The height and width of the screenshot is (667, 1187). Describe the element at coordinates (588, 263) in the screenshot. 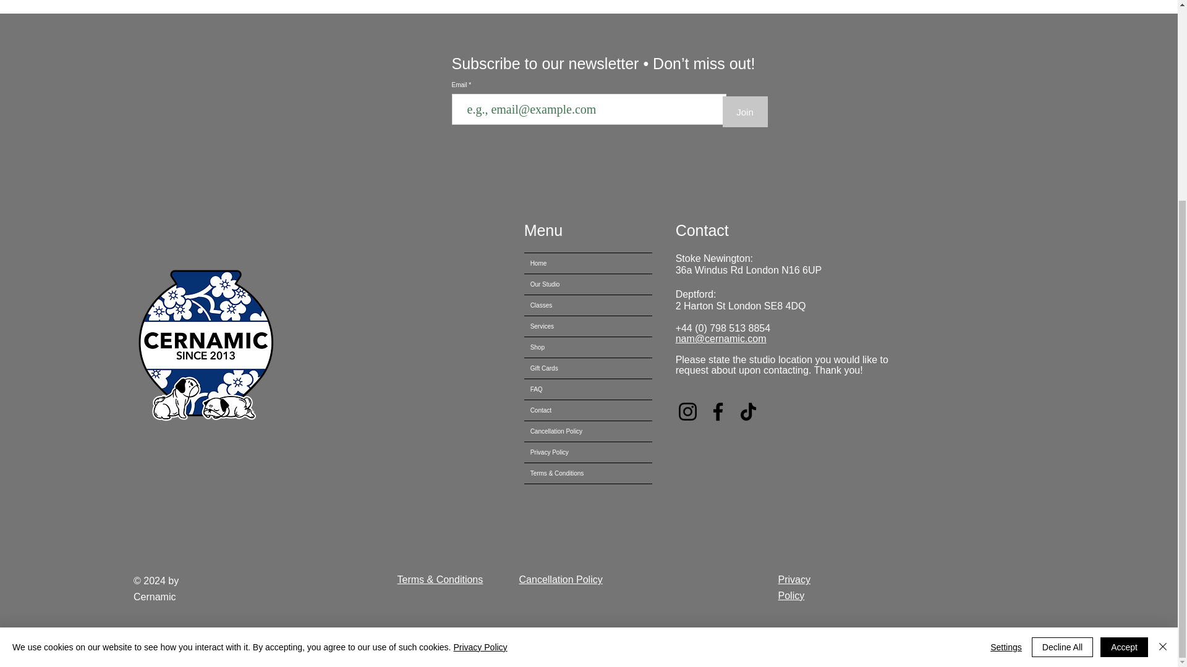

I see `Home` at that location.